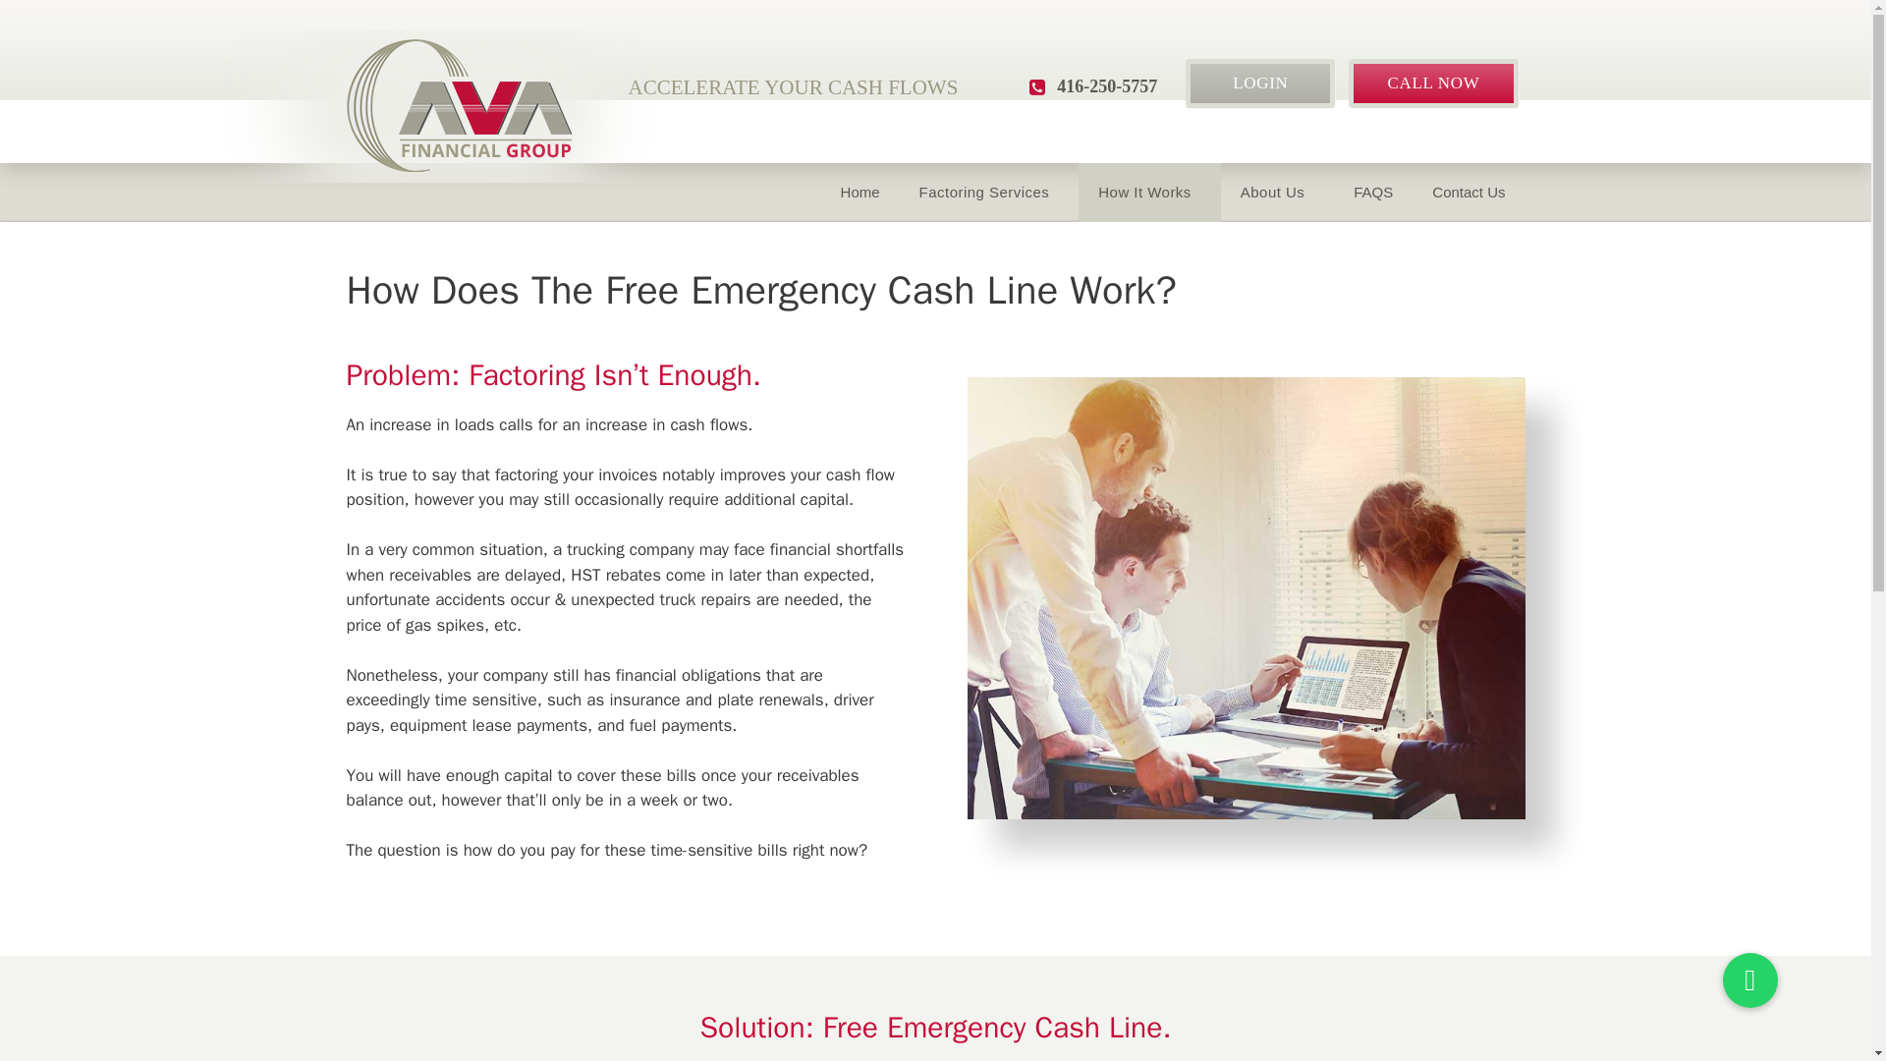 This screenshot has height=1061, width=1886. What do you see at coordinates (1106, 86) in the screenshot?
I see `416-250-5757` at bounding box center [1106, 86].